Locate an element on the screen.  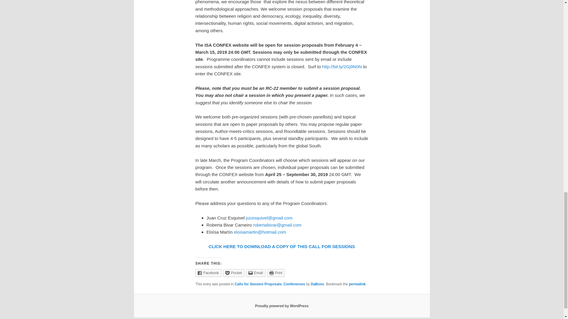
Conferences is located at coordinates (294, 284).